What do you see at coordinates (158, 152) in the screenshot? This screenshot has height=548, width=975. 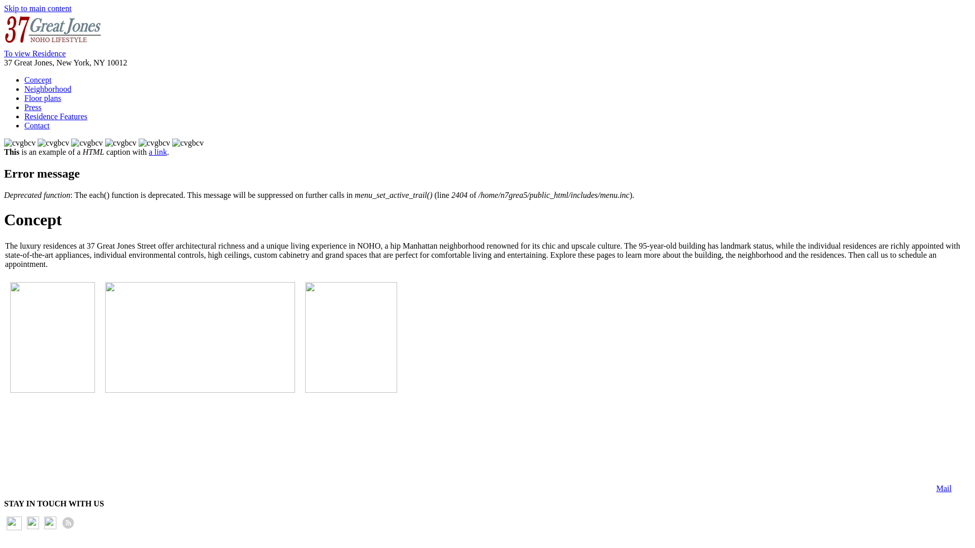 I see `a link` at bounding box center [158, 152].